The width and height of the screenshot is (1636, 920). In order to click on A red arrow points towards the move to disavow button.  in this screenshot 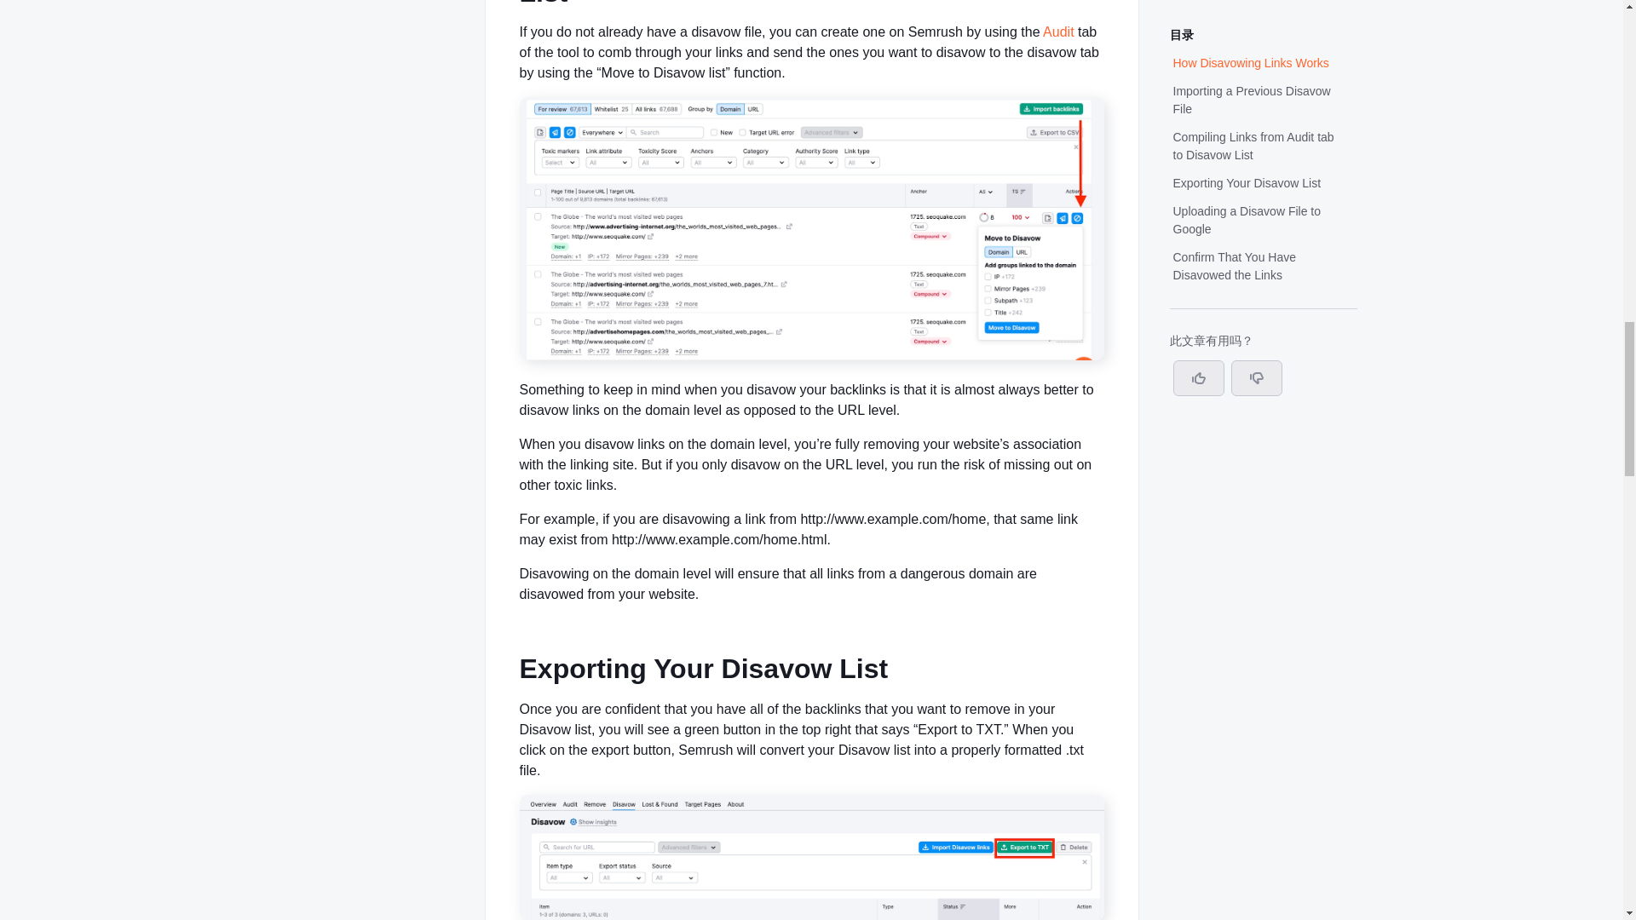, I will do `click(812, 355)`.